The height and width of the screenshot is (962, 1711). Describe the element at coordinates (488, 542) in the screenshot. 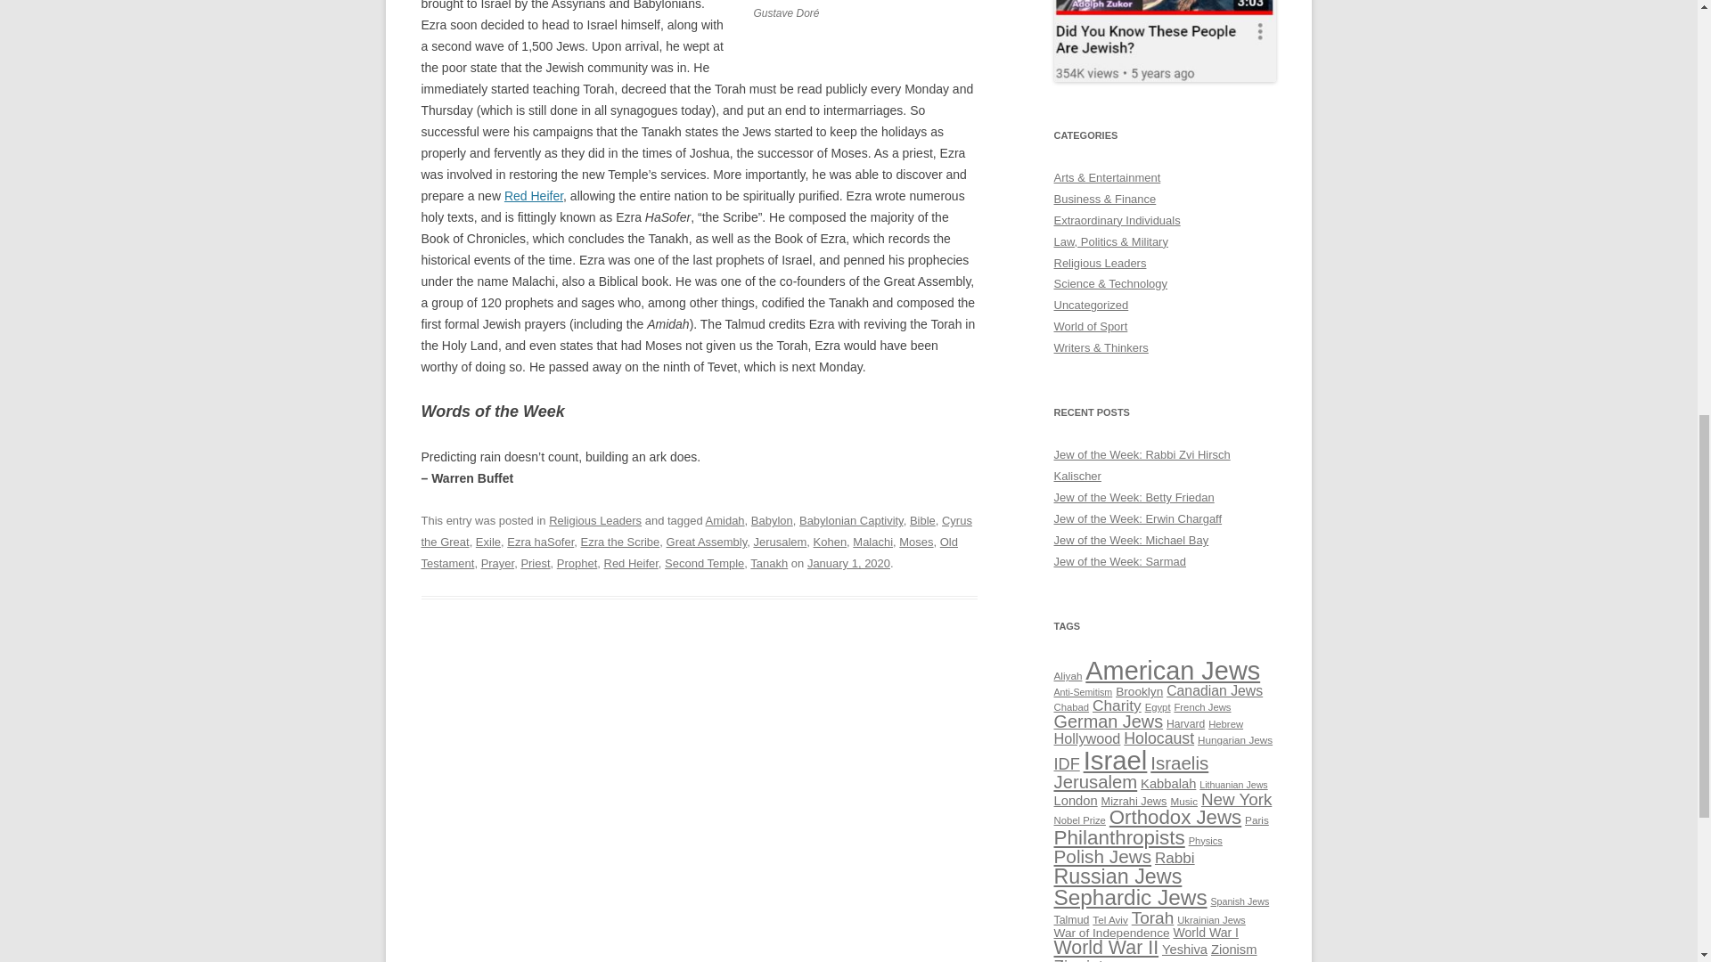

I see `Exile` at that location.